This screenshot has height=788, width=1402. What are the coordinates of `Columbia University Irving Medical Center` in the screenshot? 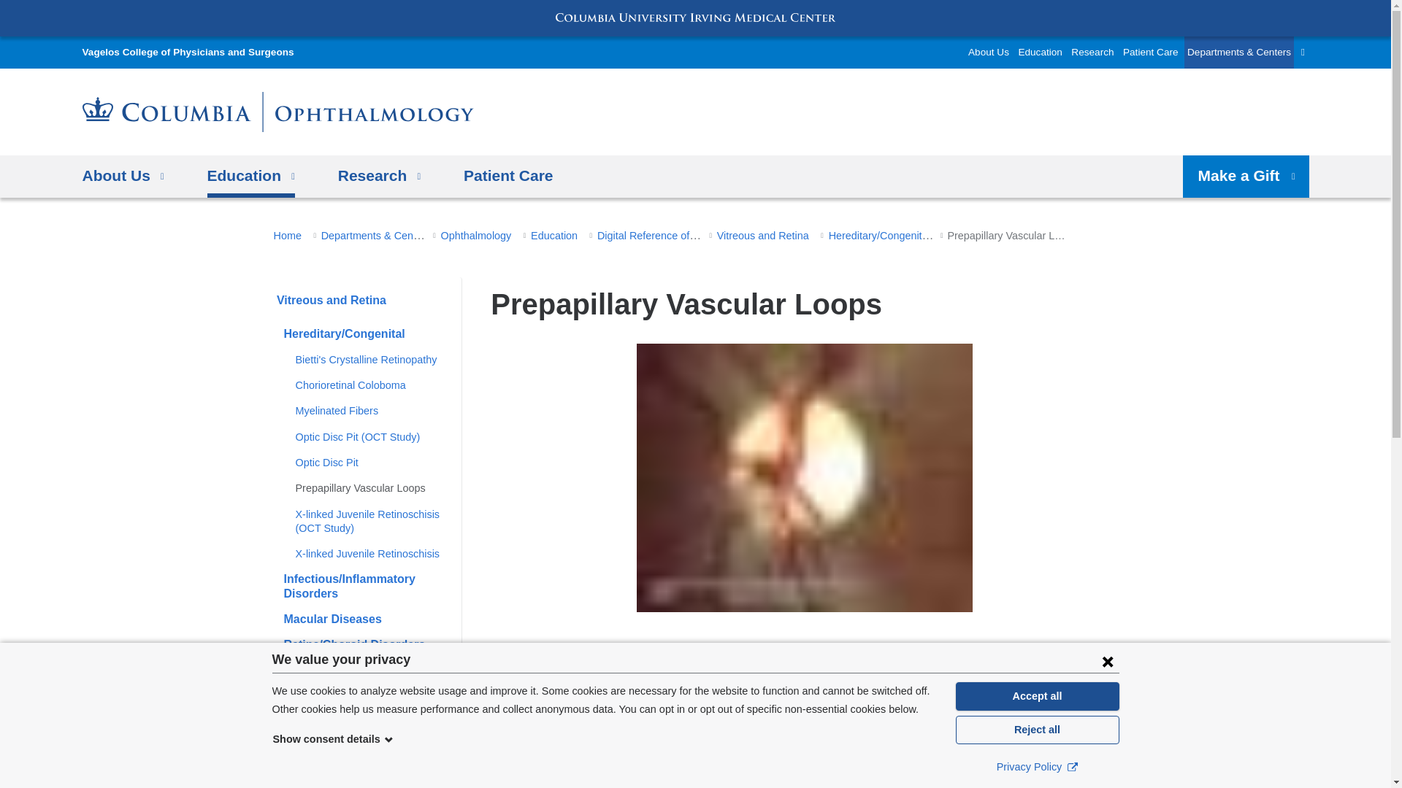 It's located at (695, 18).